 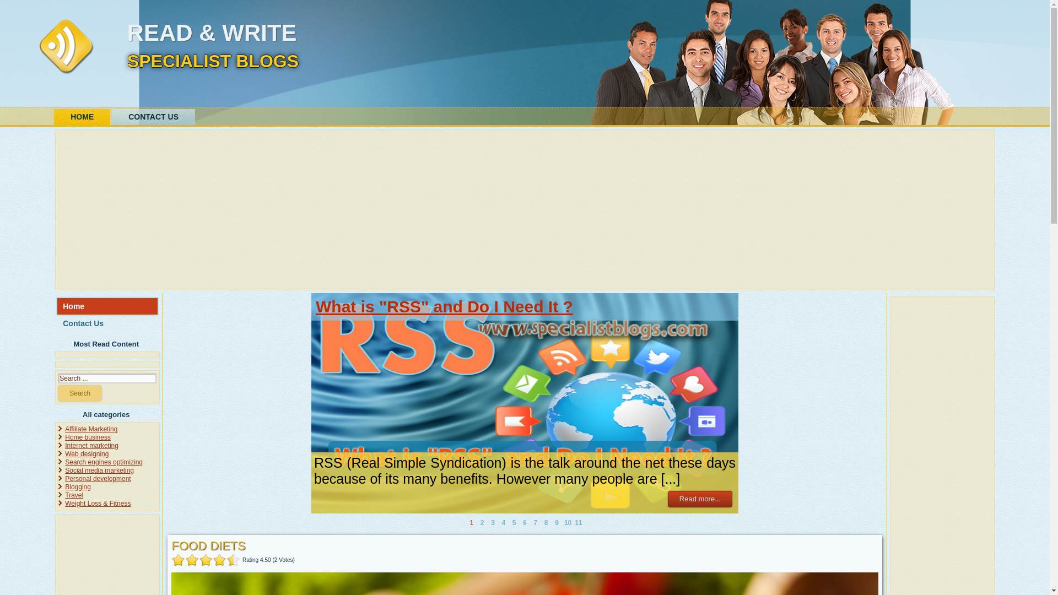 I want to click on Search engines optimizing, so click(x=104, y=462).